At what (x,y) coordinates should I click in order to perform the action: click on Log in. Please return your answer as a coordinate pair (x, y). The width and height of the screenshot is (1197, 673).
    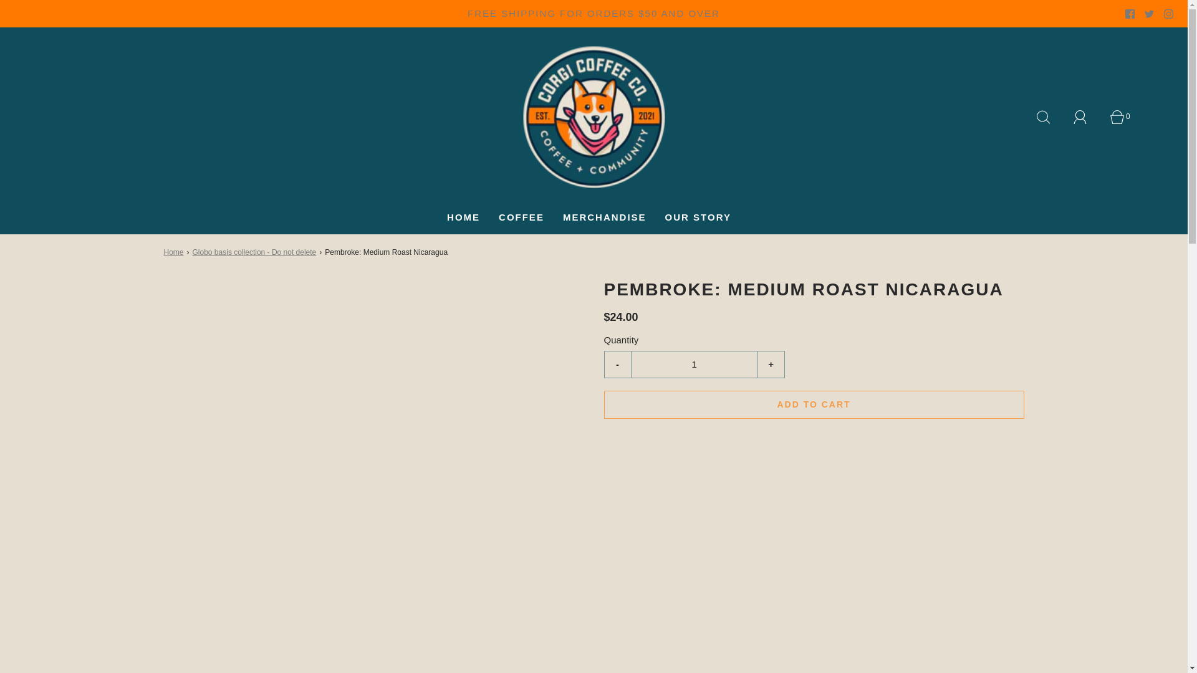
    Looking at the image, I should click on (1087, 117).